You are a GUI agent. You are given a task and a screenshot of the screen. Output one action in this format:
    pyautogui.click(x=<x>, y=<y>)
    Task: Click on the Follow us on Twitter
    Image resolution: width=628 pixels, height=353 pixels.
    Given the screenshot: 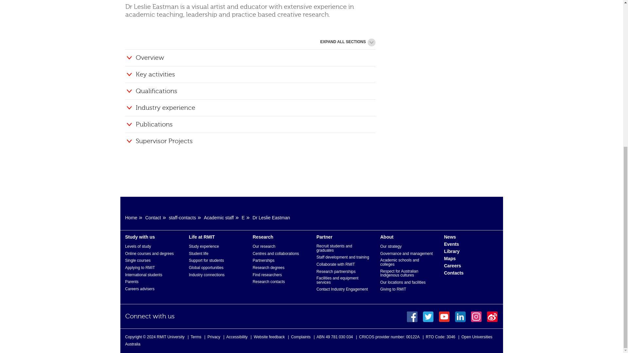 What is the action you would take?
    pyautogui.click(x=428, y=317)
    